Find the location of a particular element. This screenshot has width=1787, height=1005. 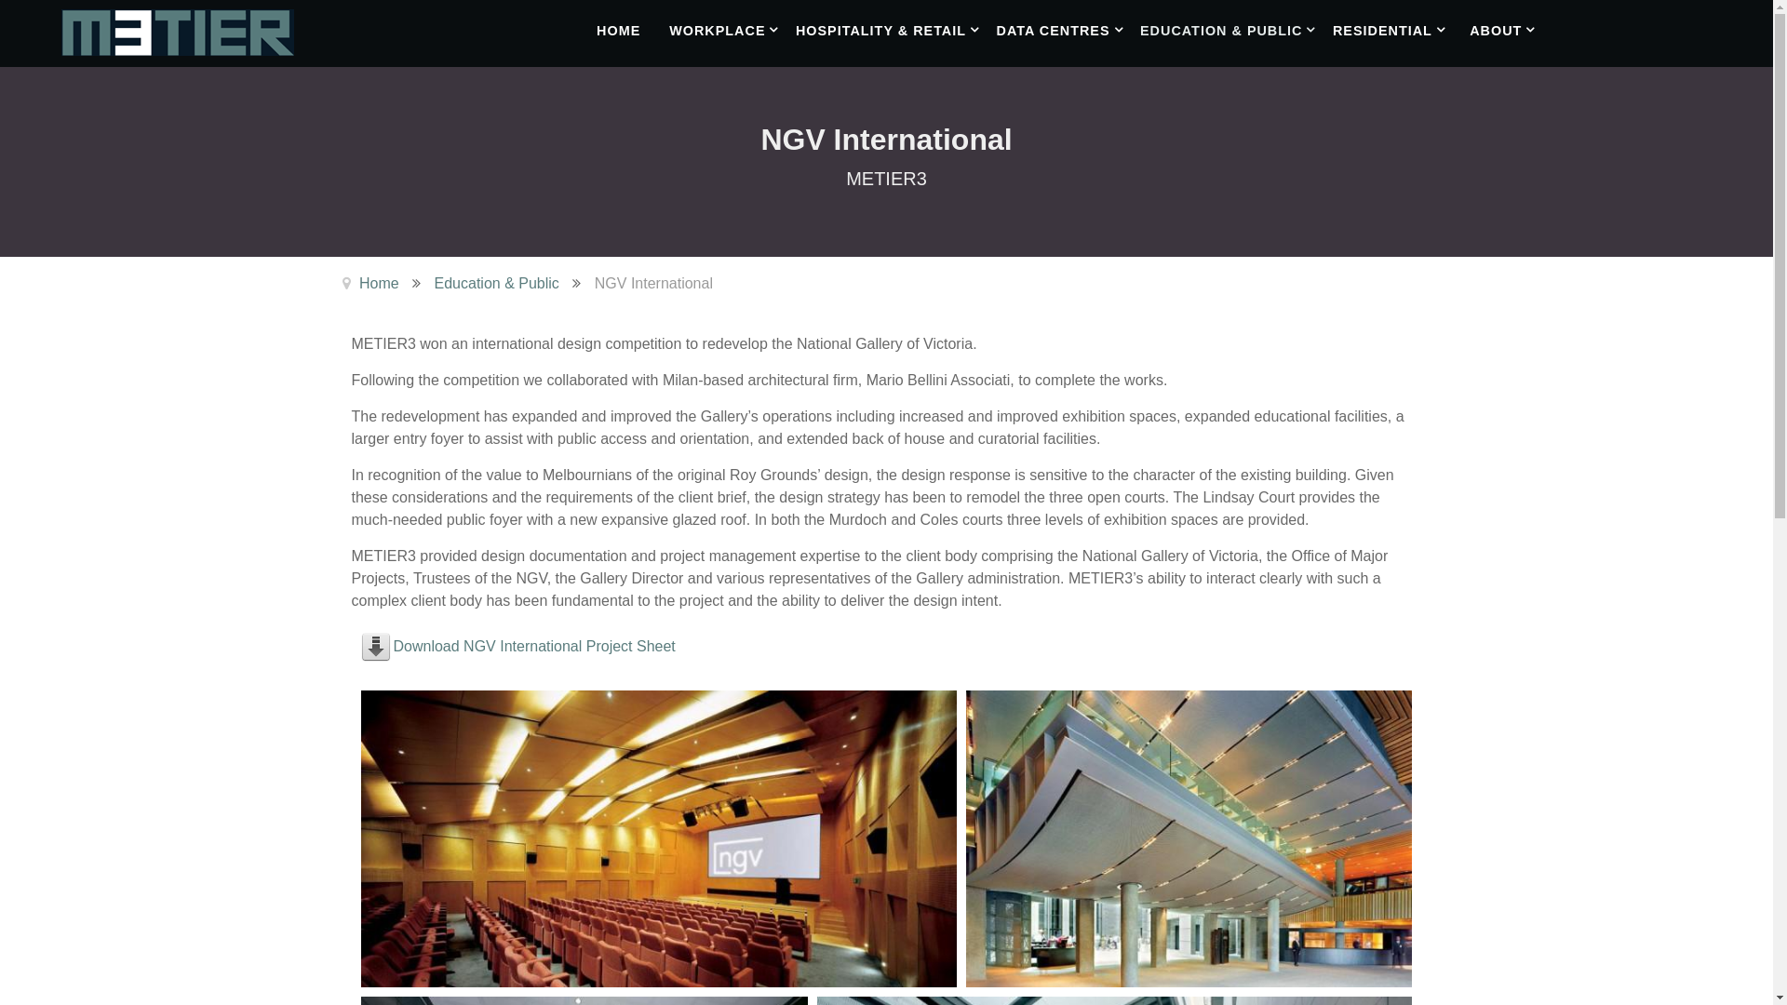

031207 ngv 32 is located at coordinates (659, 839).